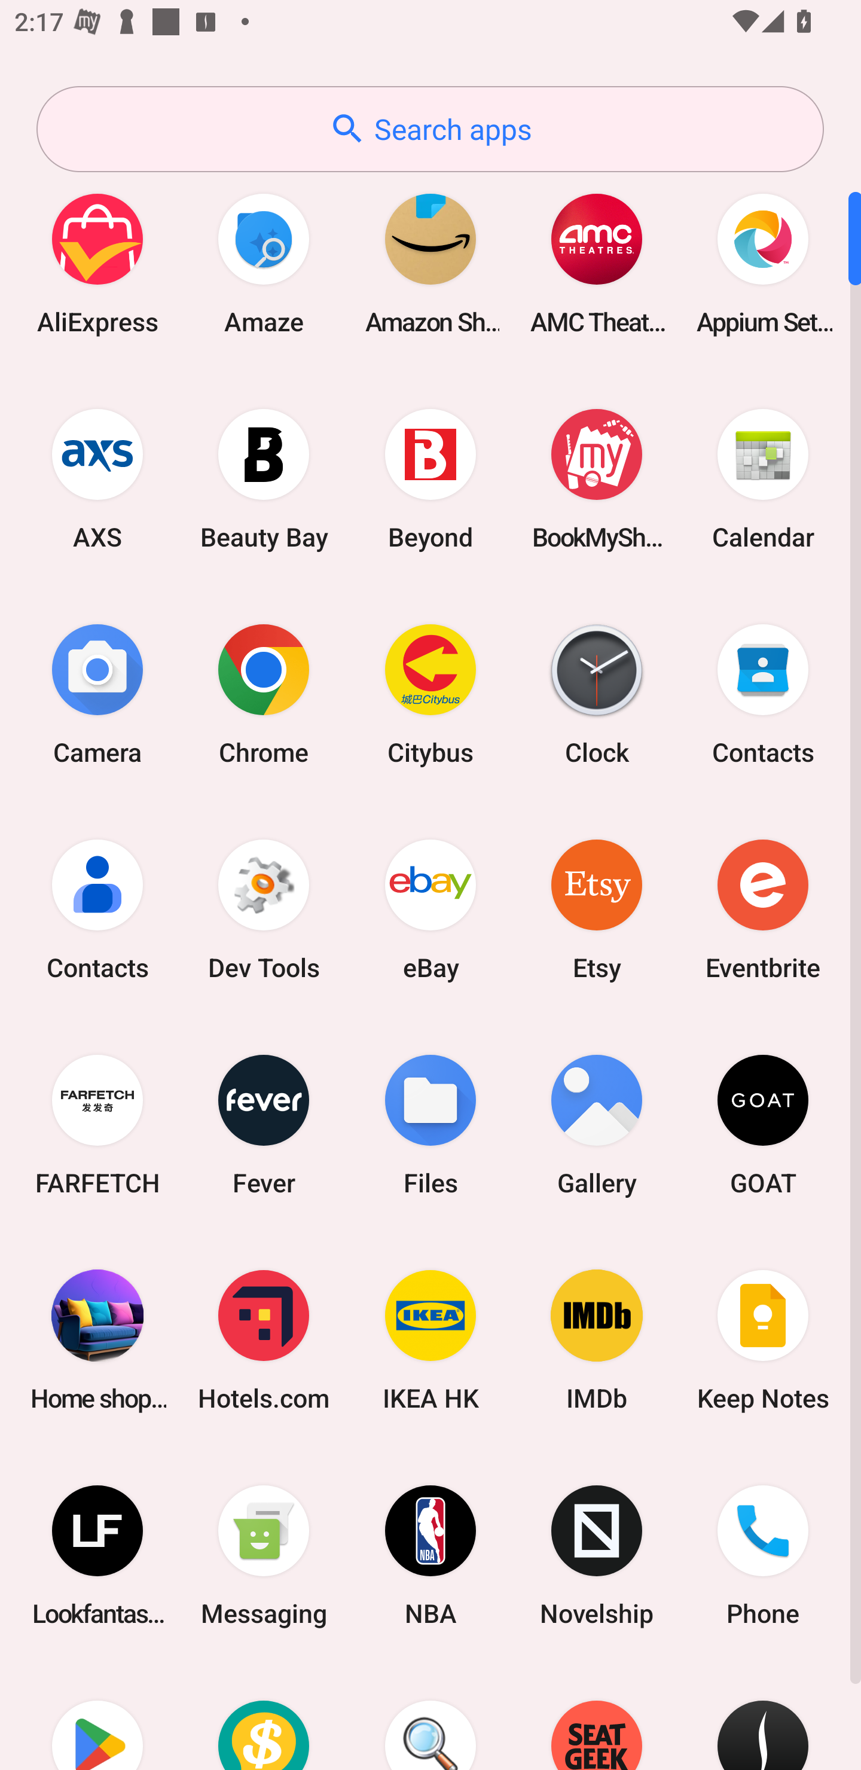 The width and height of the screenshot is (861, 1770). I want to click on Sephora, so click(763, 1717).